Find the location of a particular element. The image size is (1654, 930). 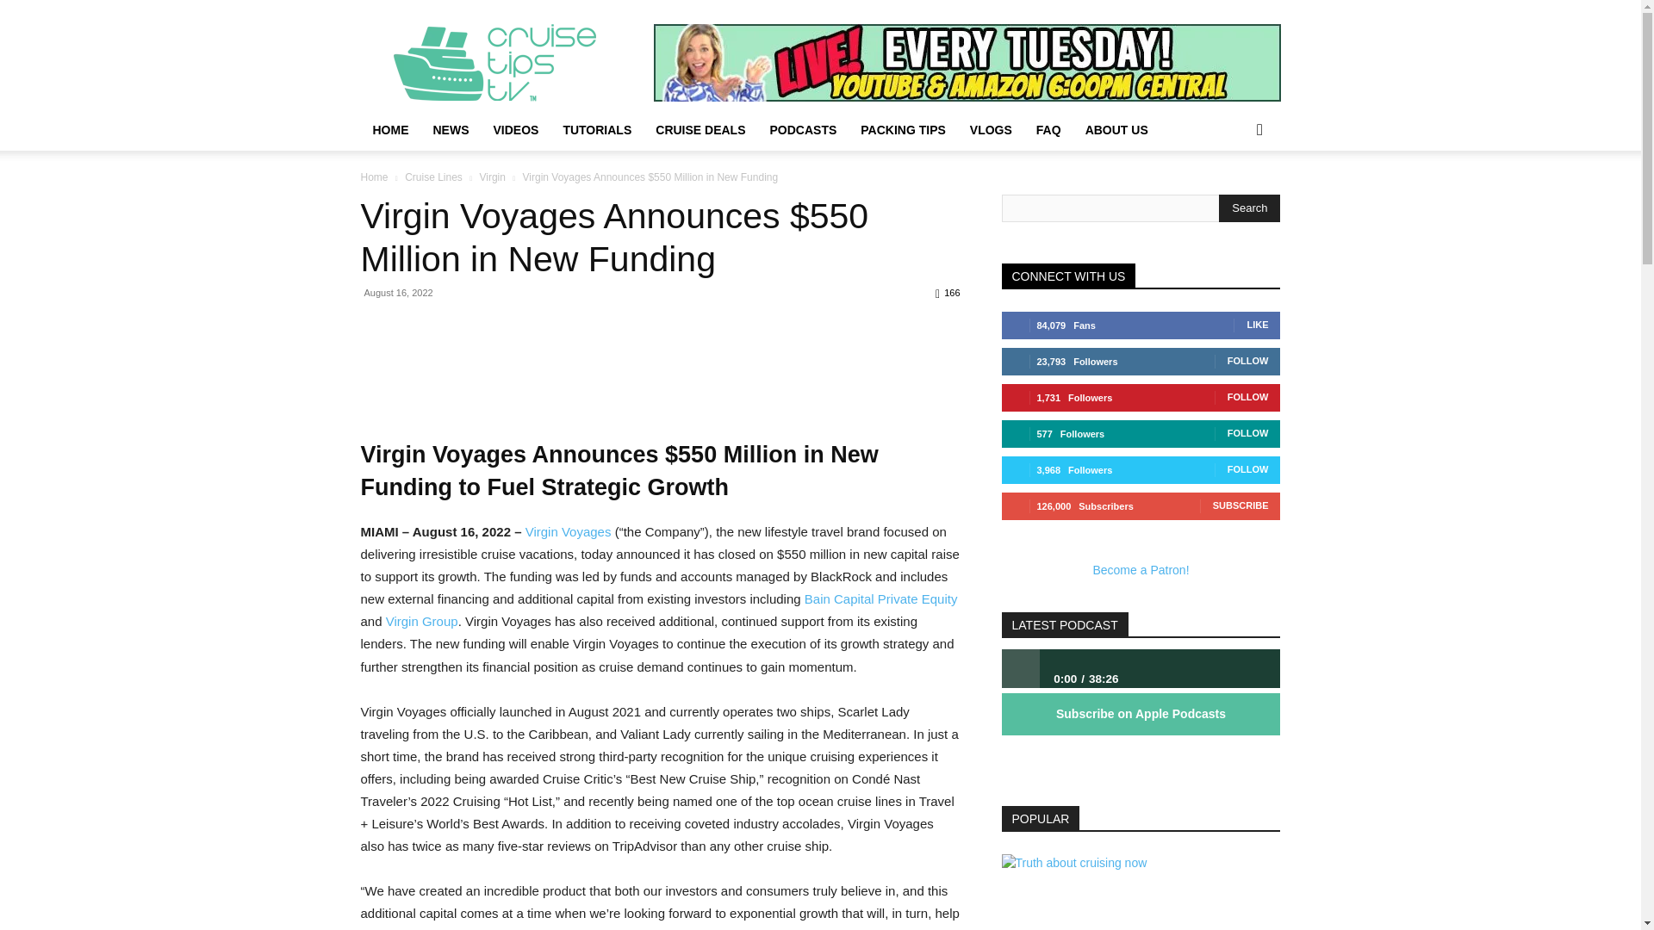

NEWS is located at coordinates (450, 129).